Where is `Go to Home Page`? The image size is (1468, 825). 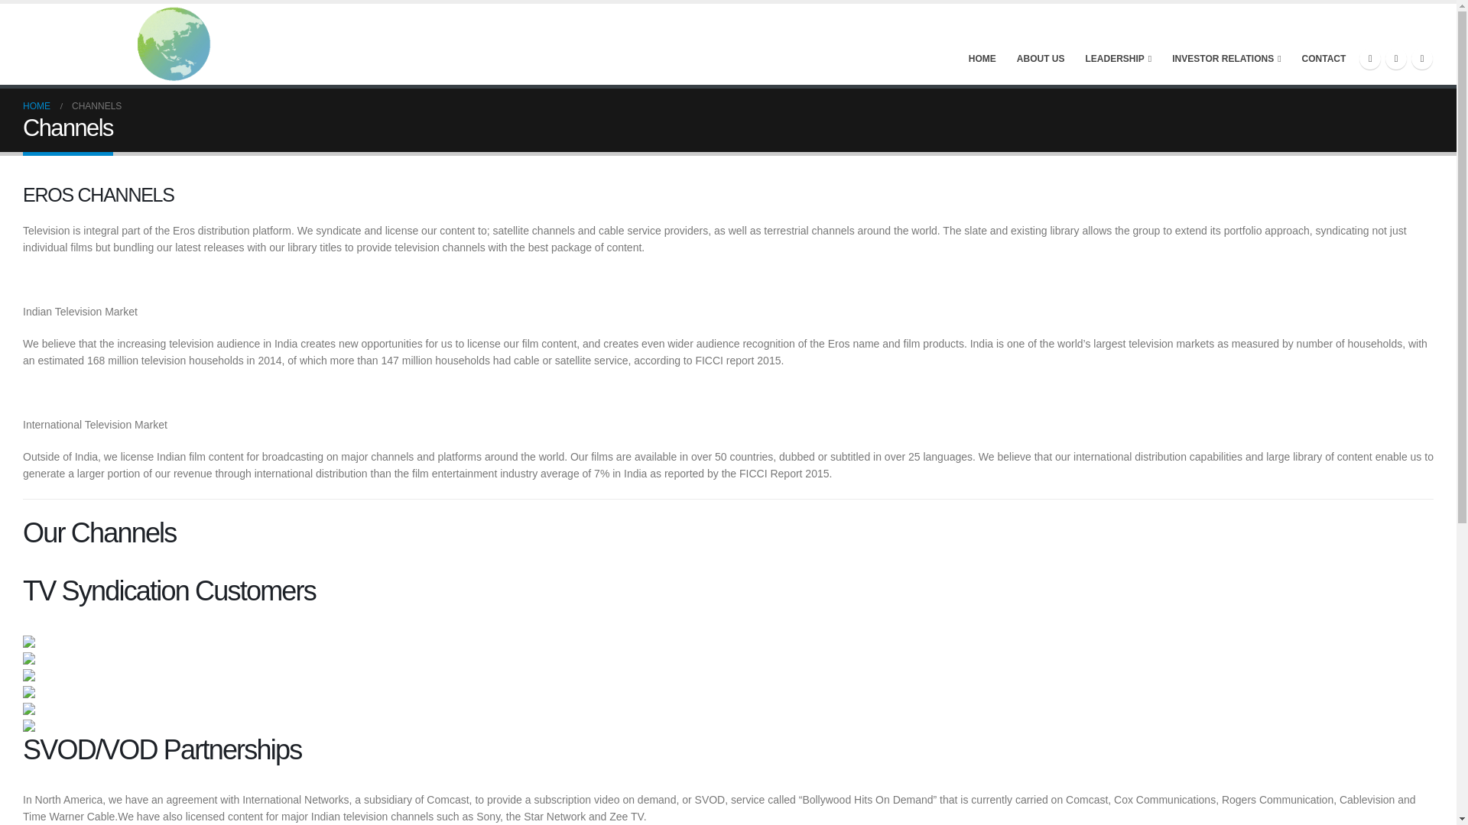 Go to Home Page is located at coordinates (37, 106).